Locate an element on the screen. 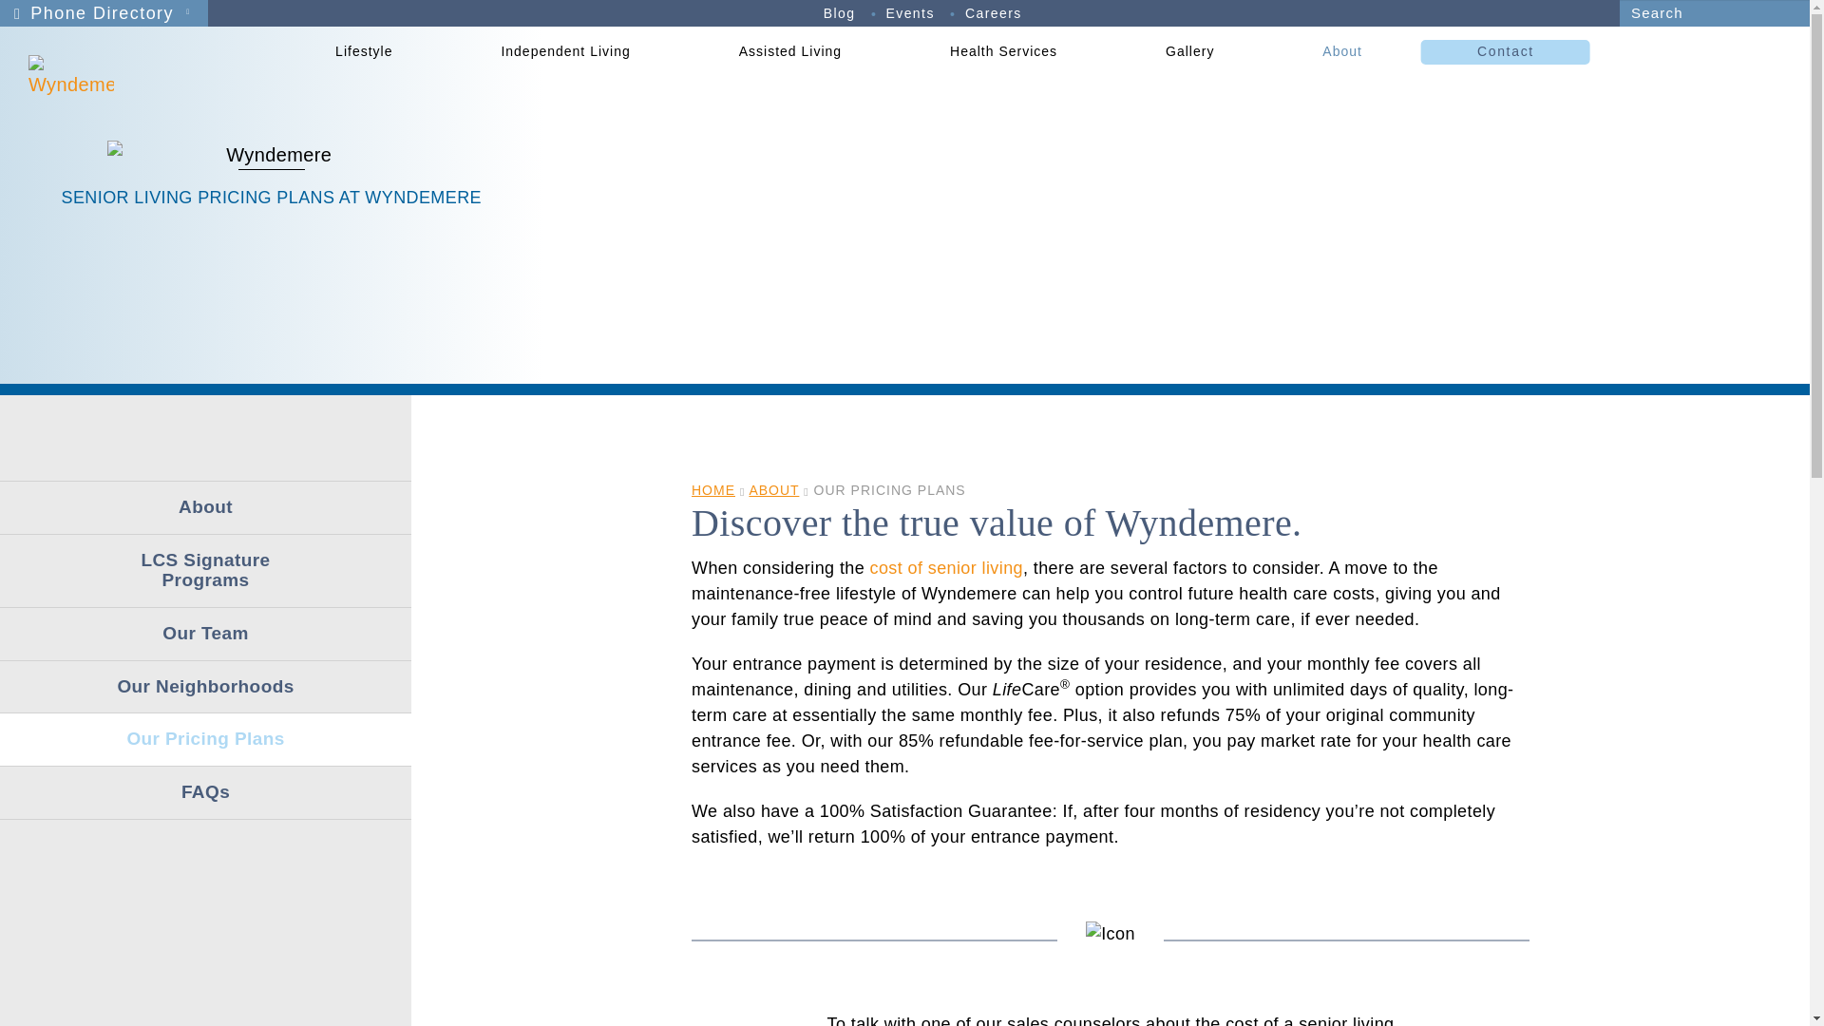 This screenshot has height=1026, width=1824. Phone Directory is located at coordinates (104, 13).